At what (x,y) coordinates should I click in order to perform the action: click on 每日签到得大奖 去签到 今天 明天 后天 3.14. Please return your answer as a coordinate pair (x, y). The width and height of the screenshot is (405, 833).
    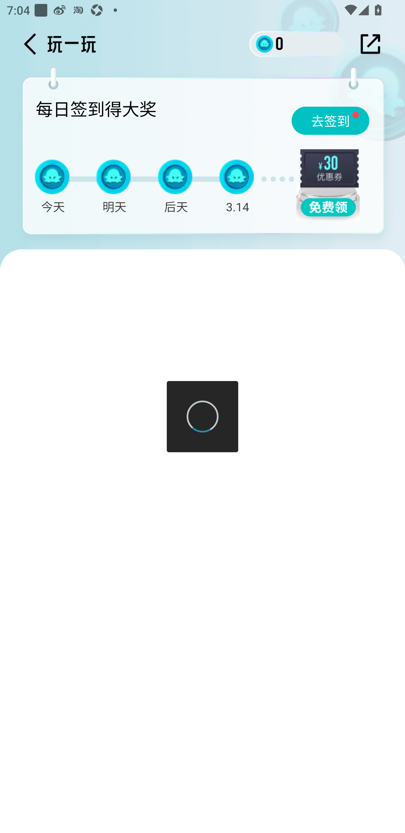
    Looking at the image, I should click on (206, 159).